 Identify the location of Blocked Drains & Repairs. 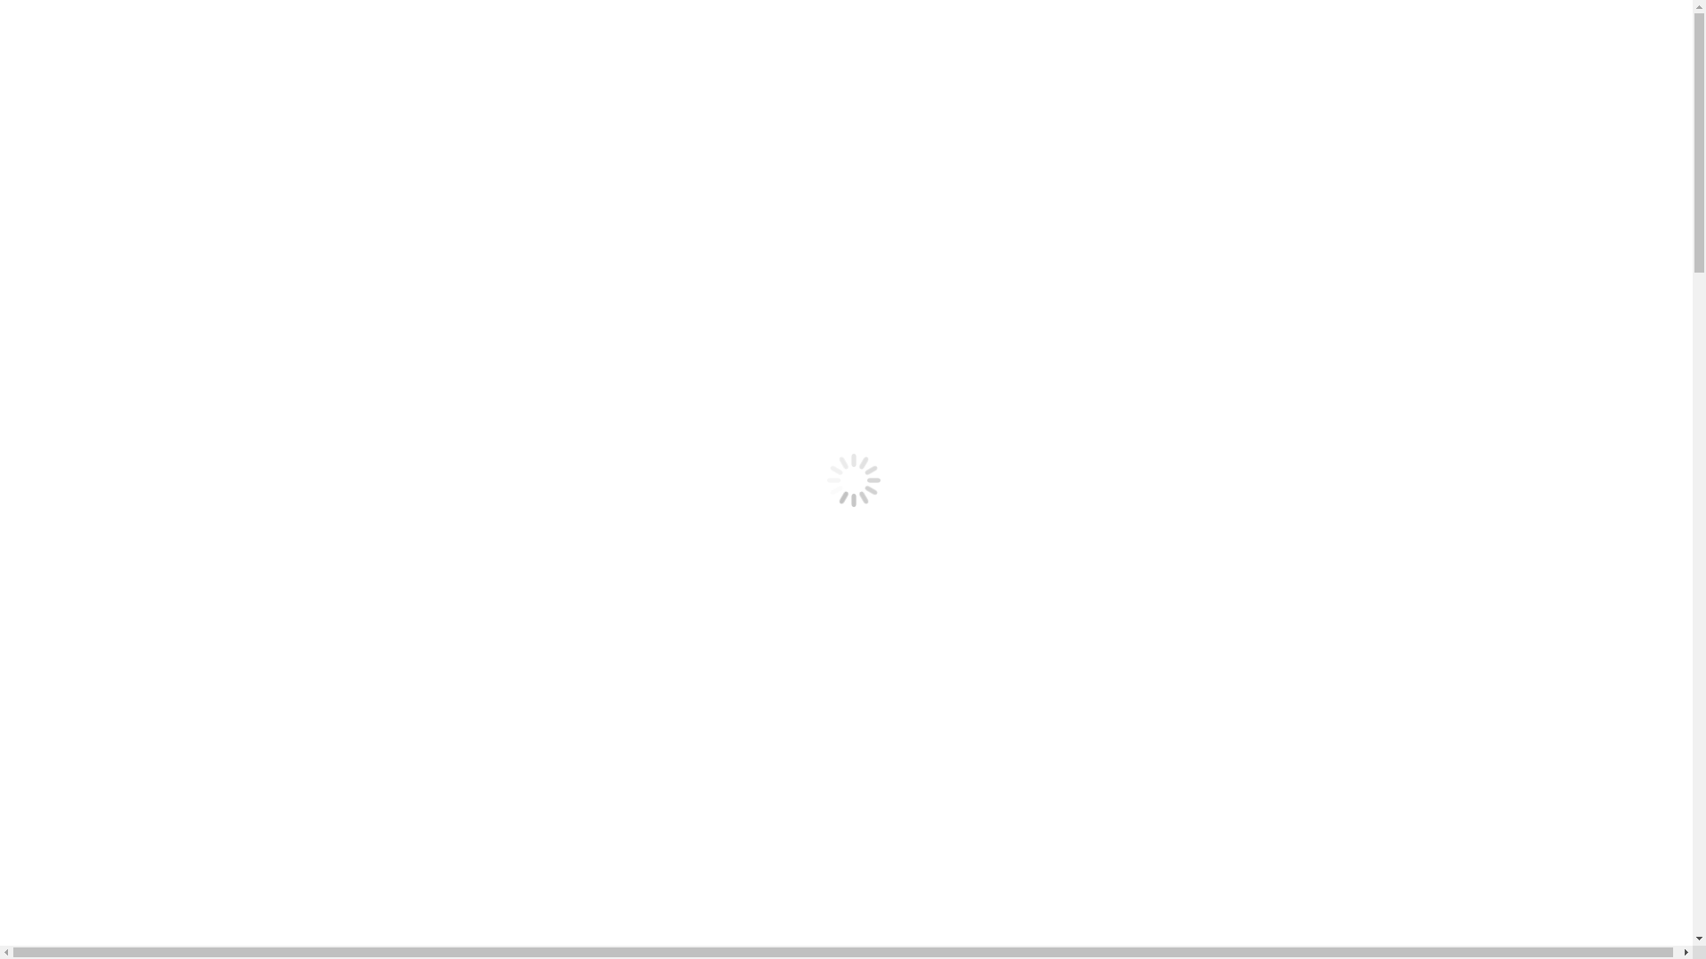
(153, 593).